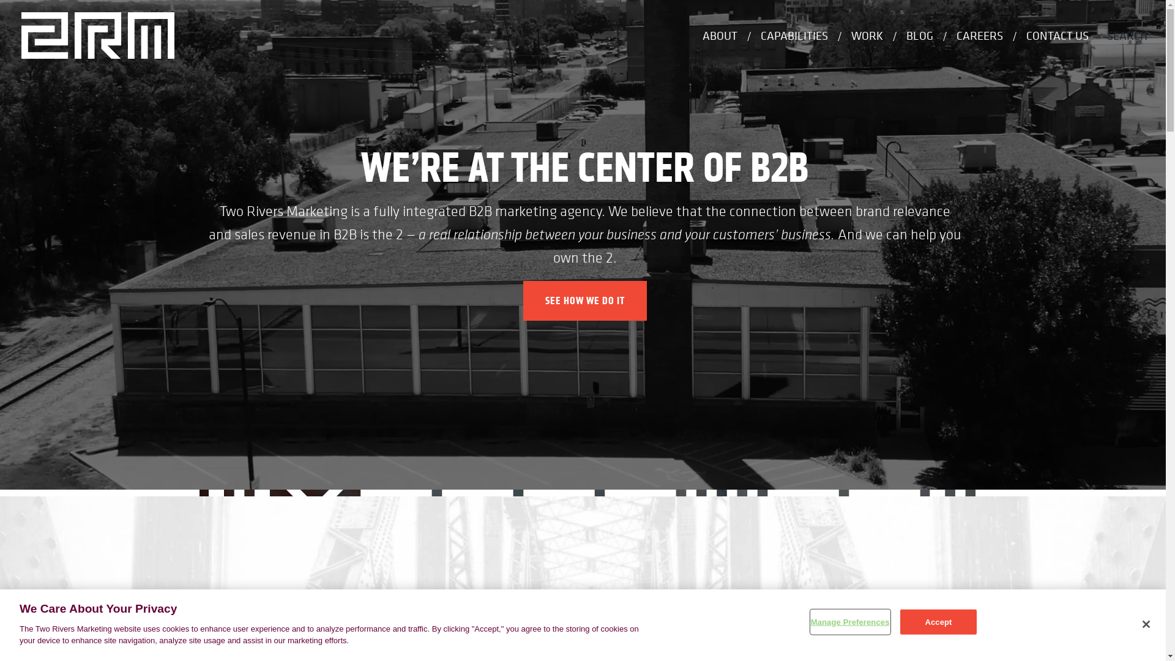 The width and height of the screenshot is (1175, 661). I want to click on WORK, so click(867, 35).